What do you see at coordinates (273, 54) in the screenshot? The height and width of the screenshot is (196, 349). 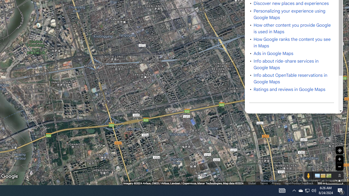 I see `Ads in Google Maps` at bounding box center [273, 54].